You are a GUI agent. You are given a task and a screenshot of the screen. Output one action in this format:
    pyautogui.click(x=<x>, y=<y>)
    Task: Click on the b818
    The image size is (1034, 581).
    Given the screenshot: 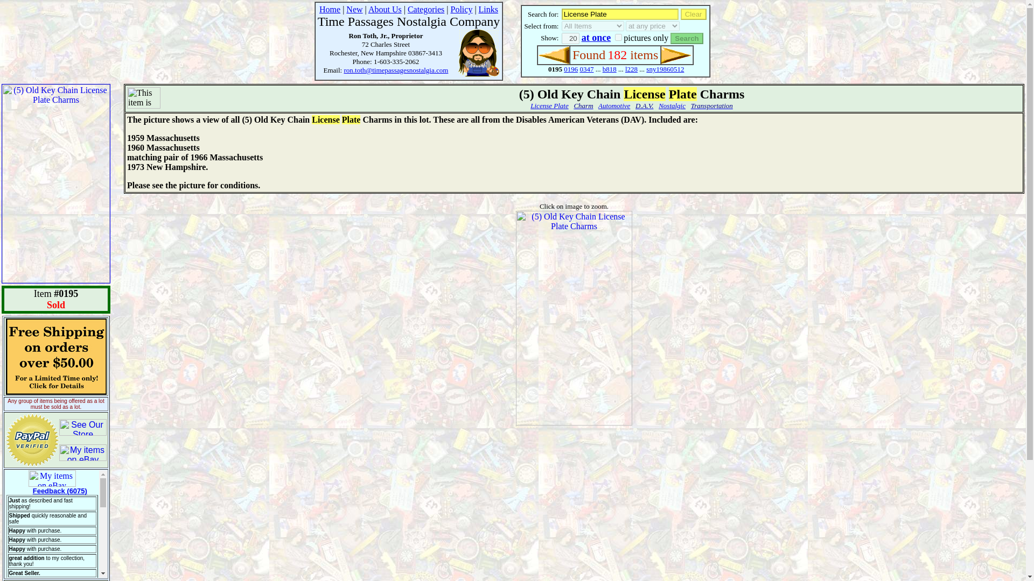 What is the action you would take?
    pyautogui.click(x=610, y=69)
    